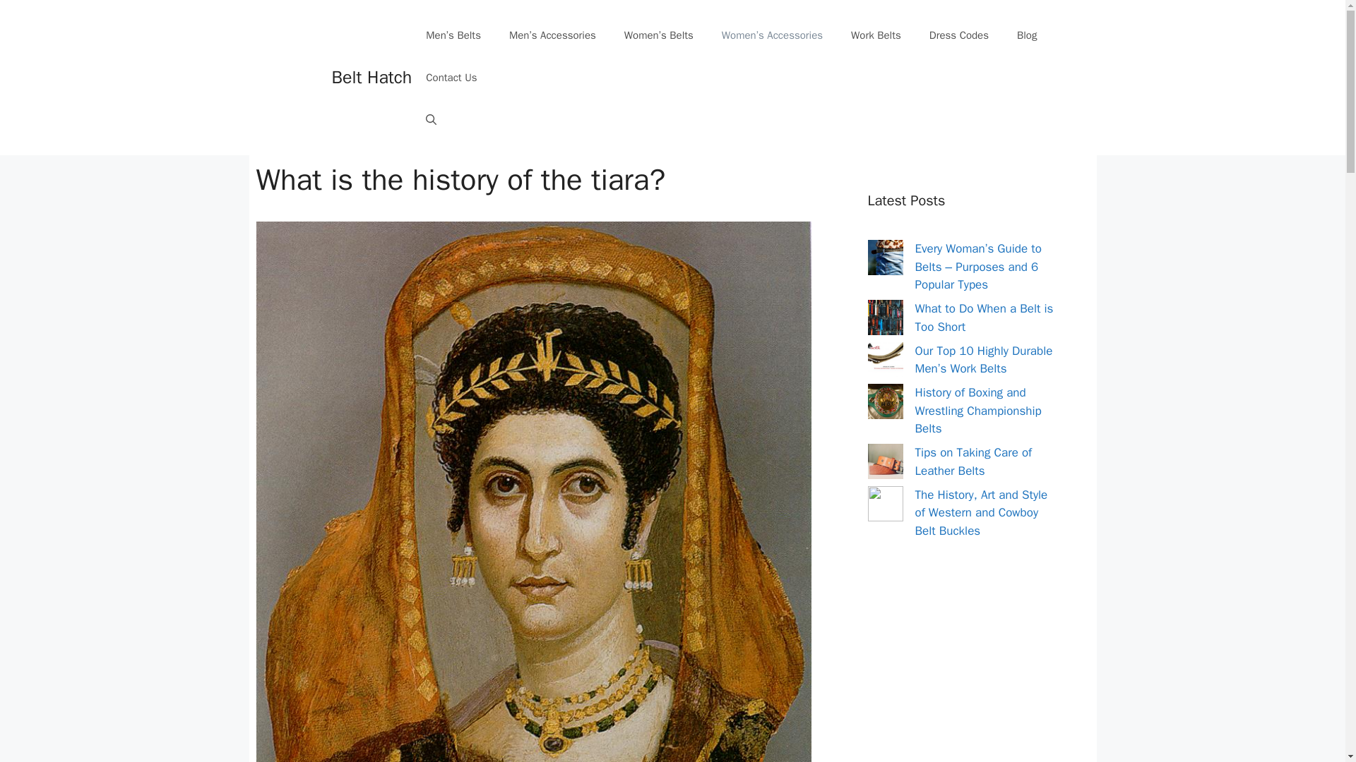 The width and height of the screenshot is (1356, 762). What do you see at coordinates (1027, 35) in the screenshot?
I see `Blog` at bounding box center [1027, 35].